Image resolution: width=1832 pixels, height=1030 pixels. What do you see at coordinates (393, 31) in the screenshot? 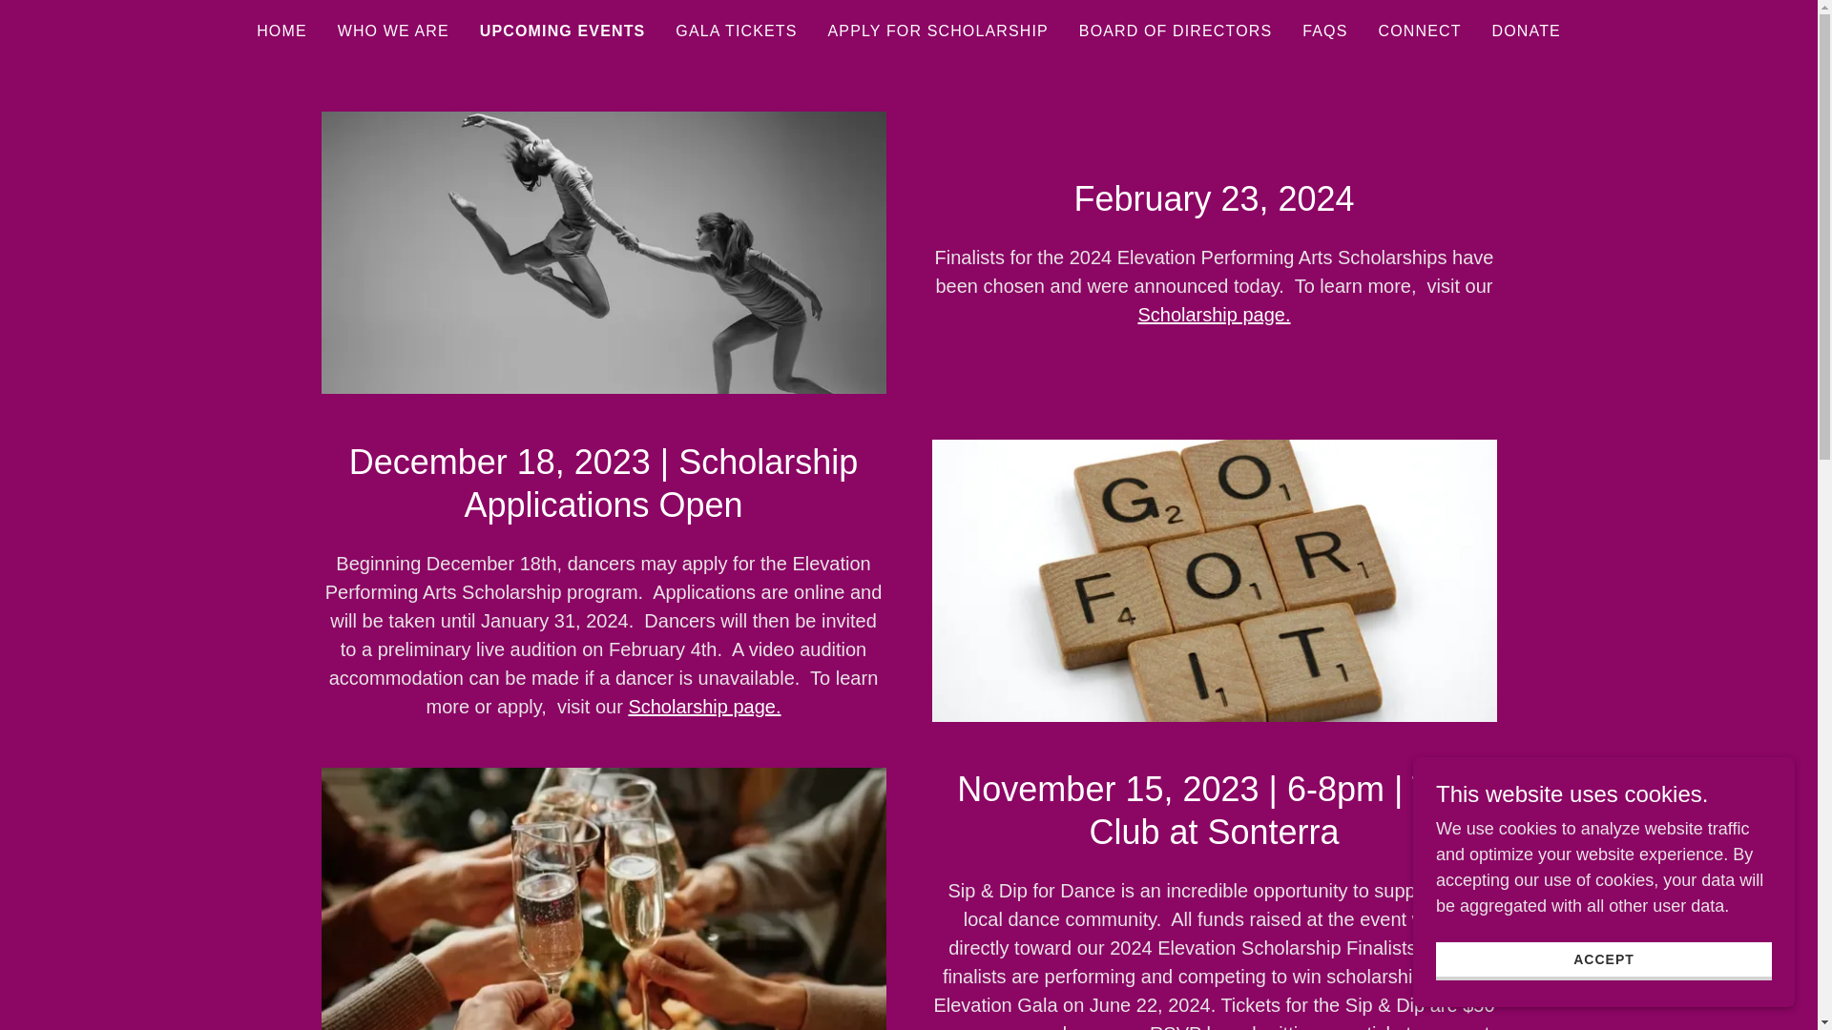
I see `WHO WE ARE` at bounding box center [393, 31].